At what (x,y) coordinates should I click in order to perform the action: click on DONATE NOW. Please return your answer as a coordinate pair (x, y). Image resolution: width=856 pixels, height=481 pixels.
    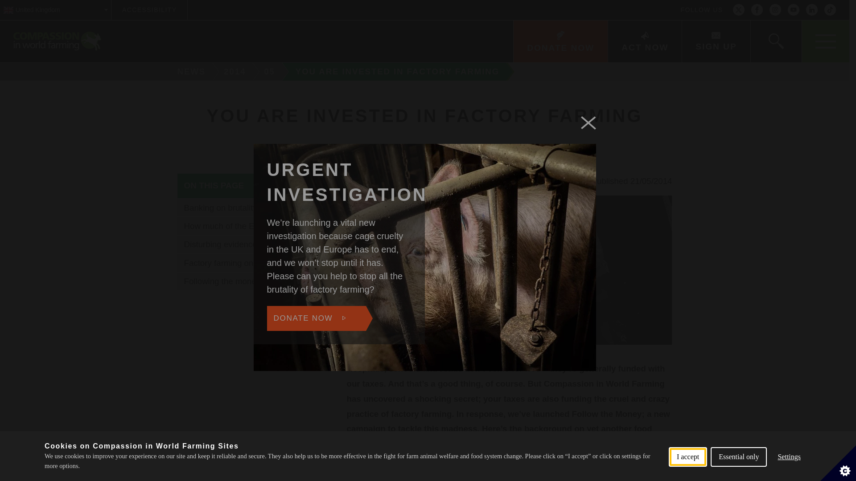
    Looking at the image, I should click on (560, 41).